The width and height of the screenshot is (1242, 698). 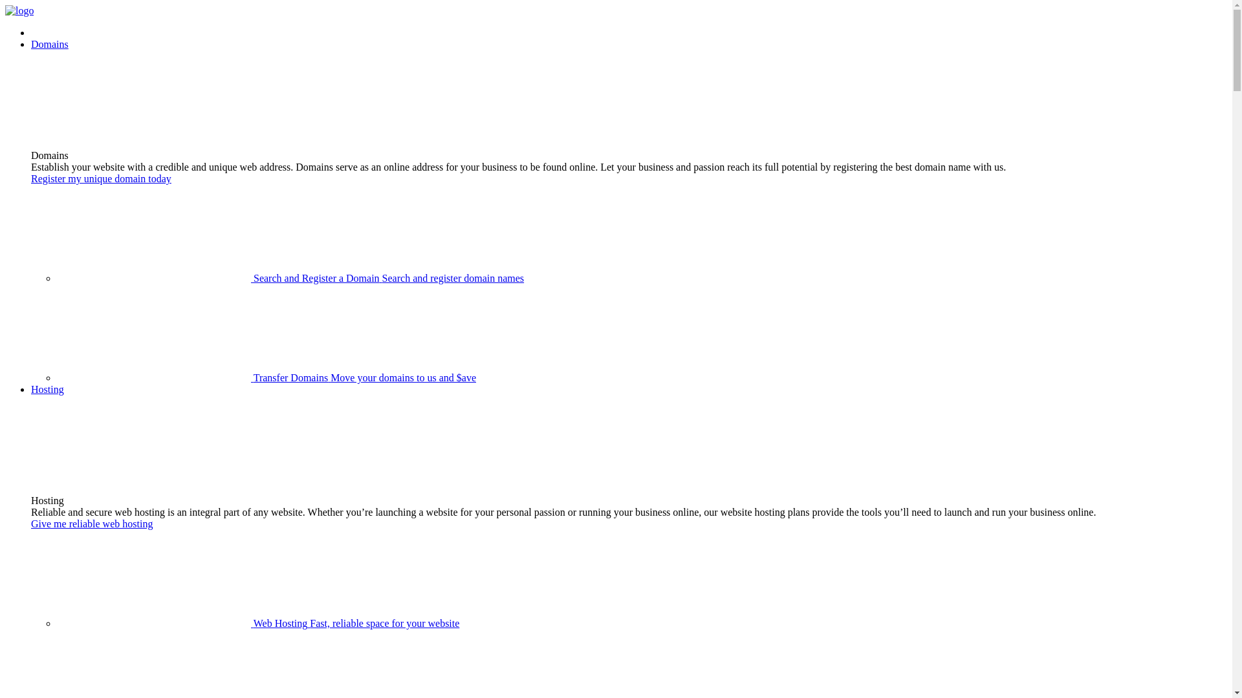 What do you see at coordinates (258, 623) in the screenshot?
I see `Web Hosting Fast, reliable space for your website` at bounding box center [258, 623].